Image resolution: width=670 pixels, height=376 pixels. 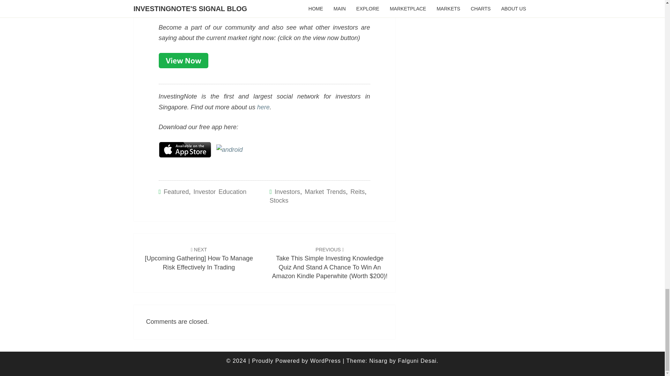 I want to click on Featured, so click(x=176, y=191).